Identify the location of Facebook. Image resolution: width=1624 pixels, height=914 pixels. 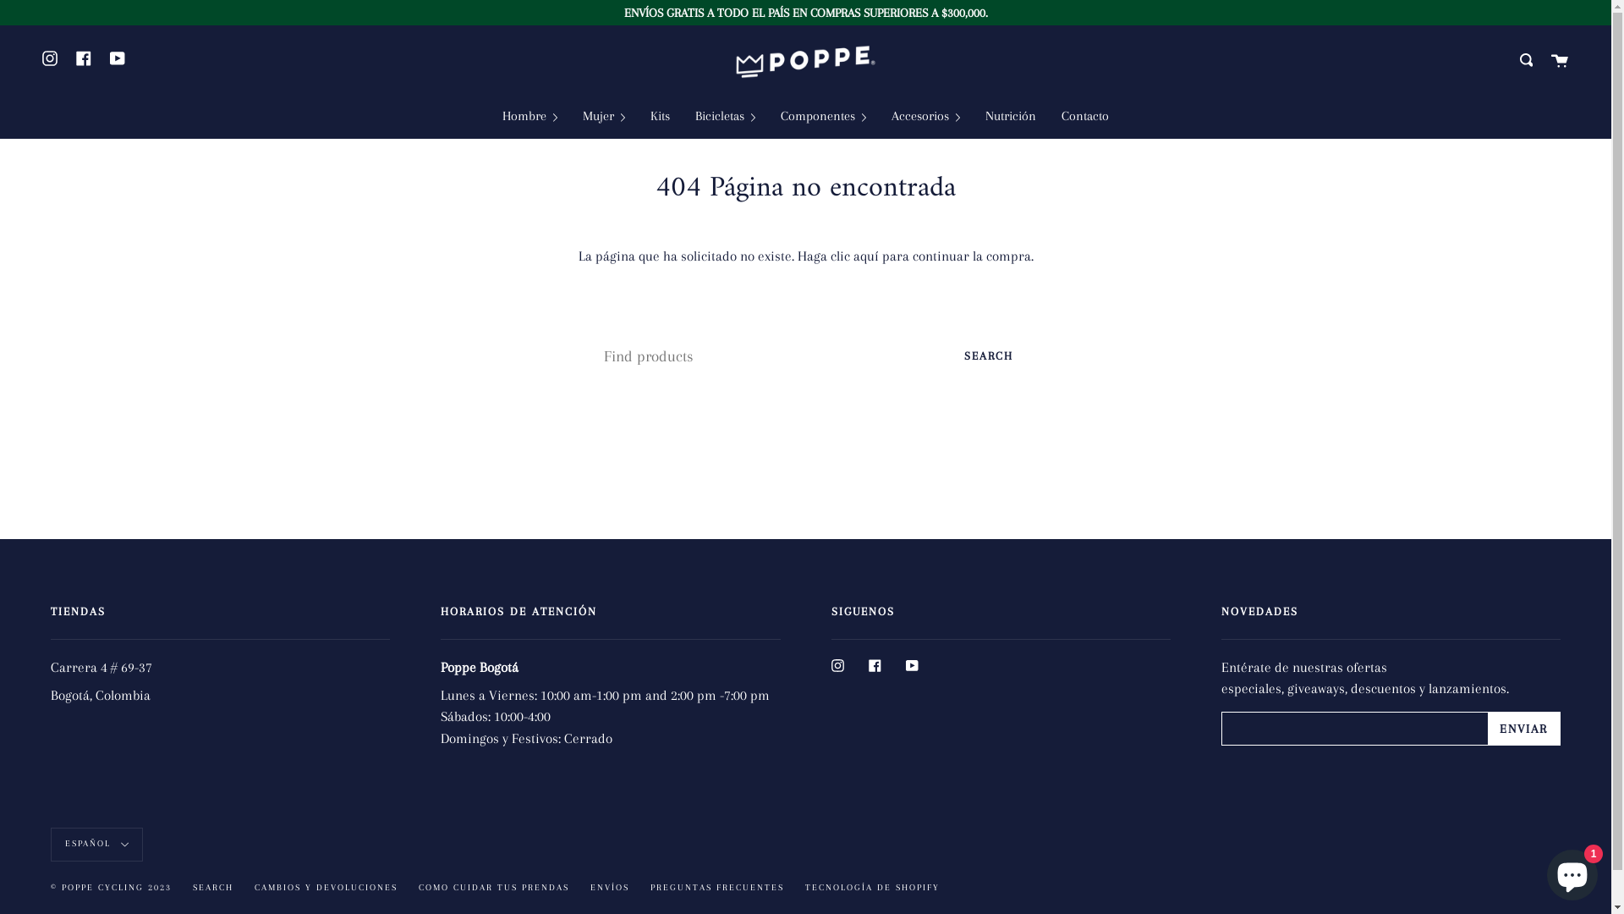
(875, 665).